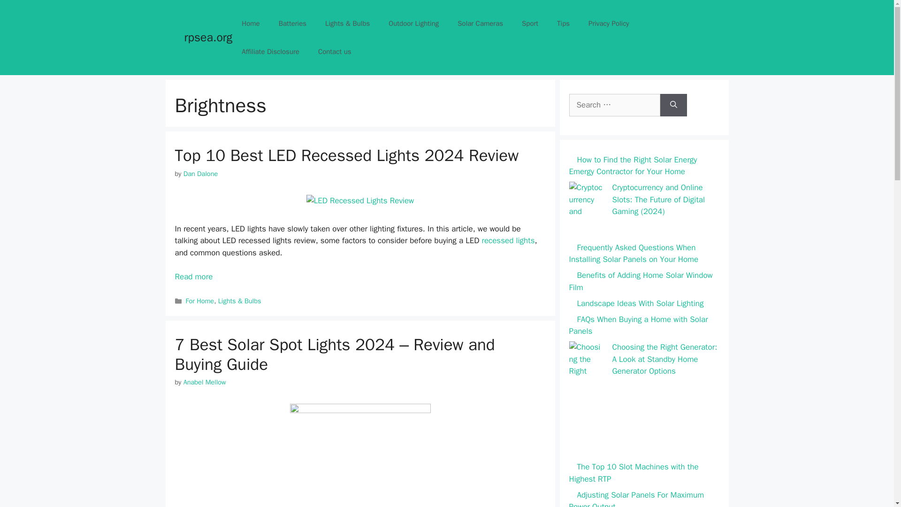 Image resolution: width=901 pixels, height=507 pixels. Describe the element at coordinates (346, 155) in the screenshot. I see `Top 10 Best LED Recessed Lights 2024 Review` at that location.